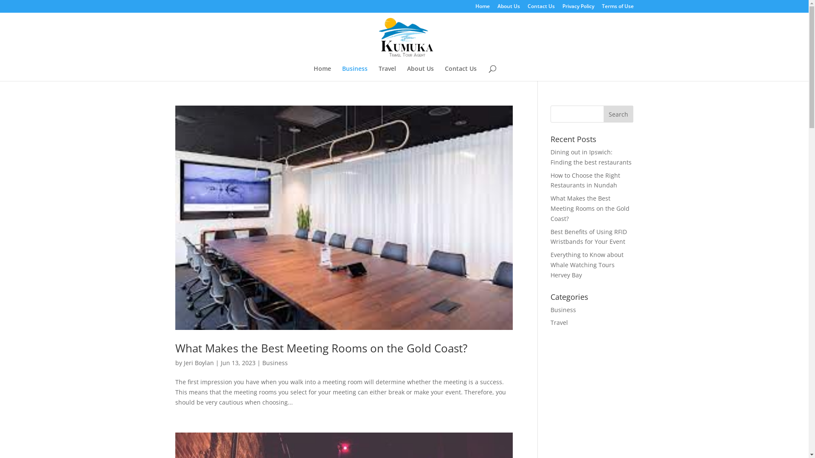 The image size is (815, 458). Describe the element at coordinates (355, 73) in the screenshot. I see `Business` at that location.